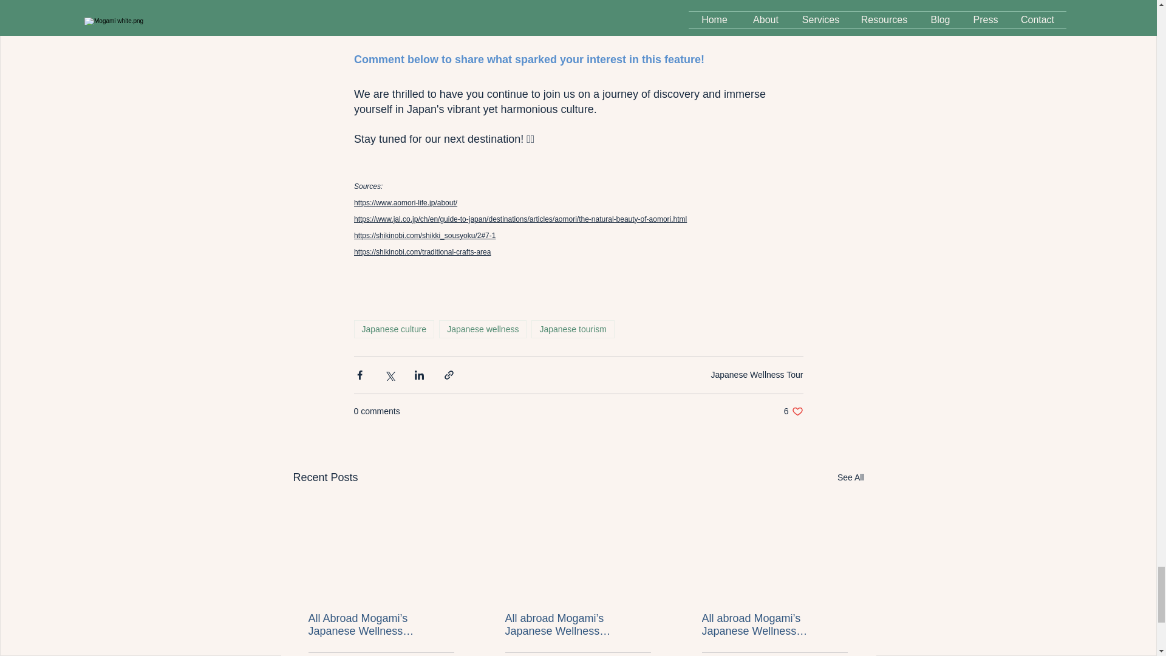 This screenshot has height=656, width=1166. Describe the element at coordinates (793, 411) in the screenshot. I see `See All` at that location.